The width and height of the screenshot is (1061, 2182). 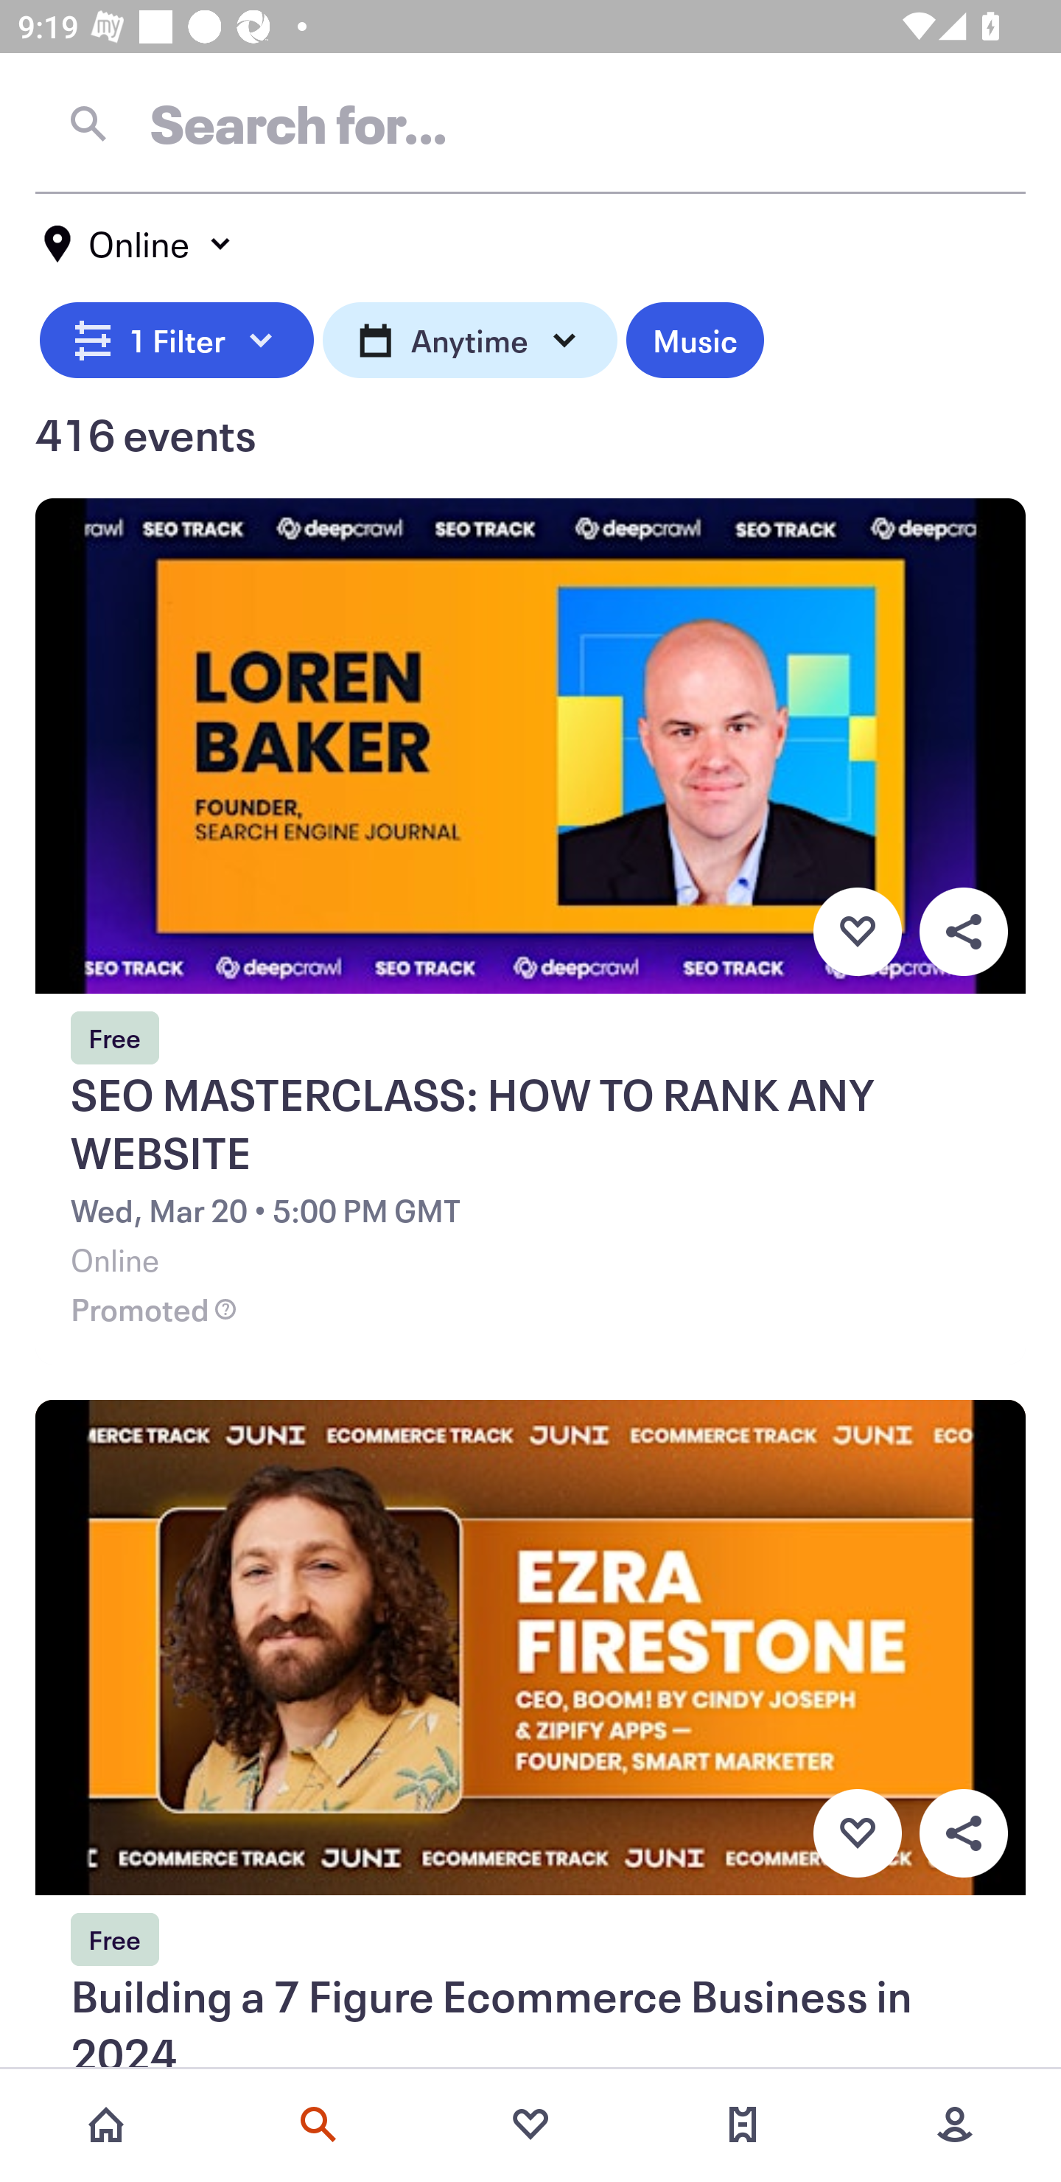 What do you see at coordinates (743, 2125) in the screenshot?
I see `Tickets` at bounding box center [743, 2125].